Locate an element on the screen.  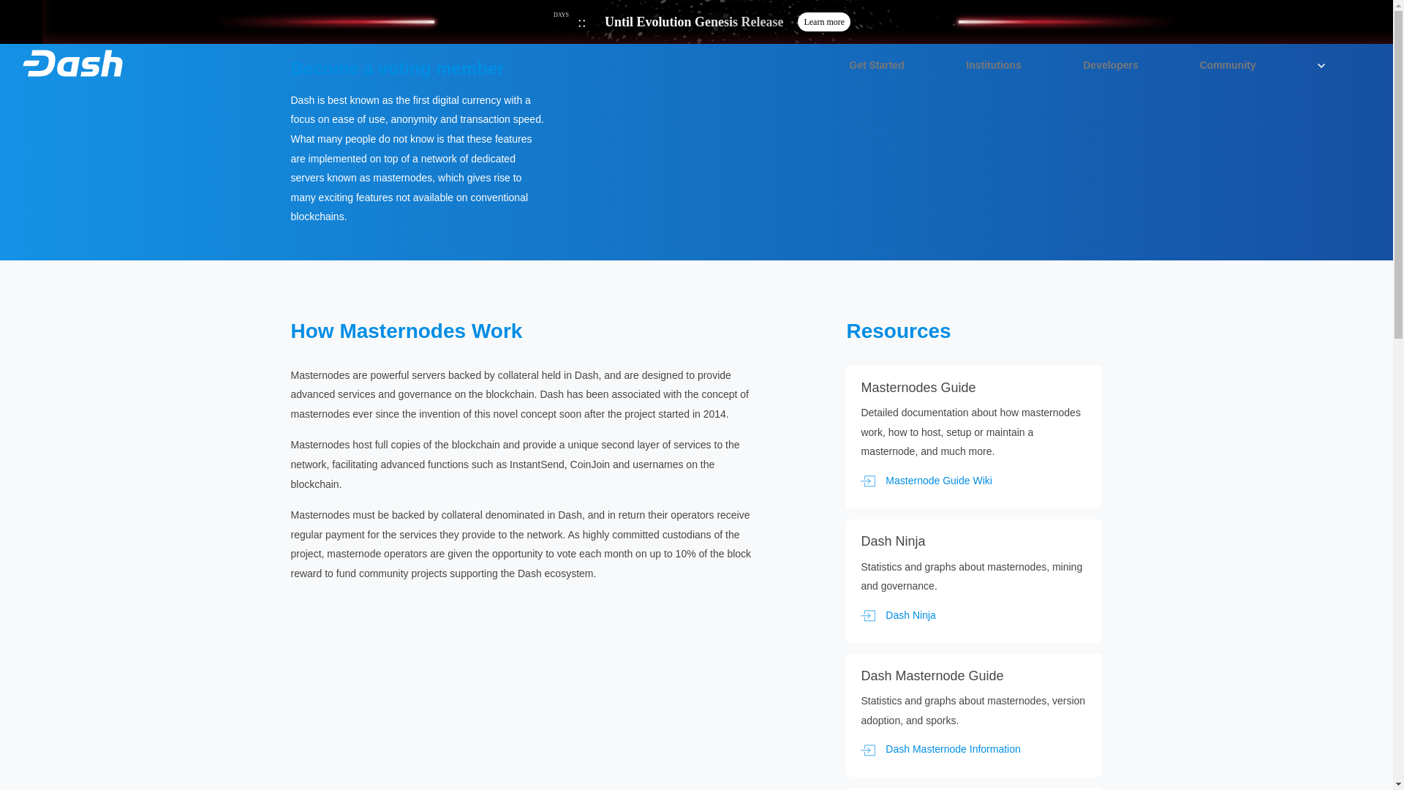
Dash Logo is located at coordinates (73, 63).